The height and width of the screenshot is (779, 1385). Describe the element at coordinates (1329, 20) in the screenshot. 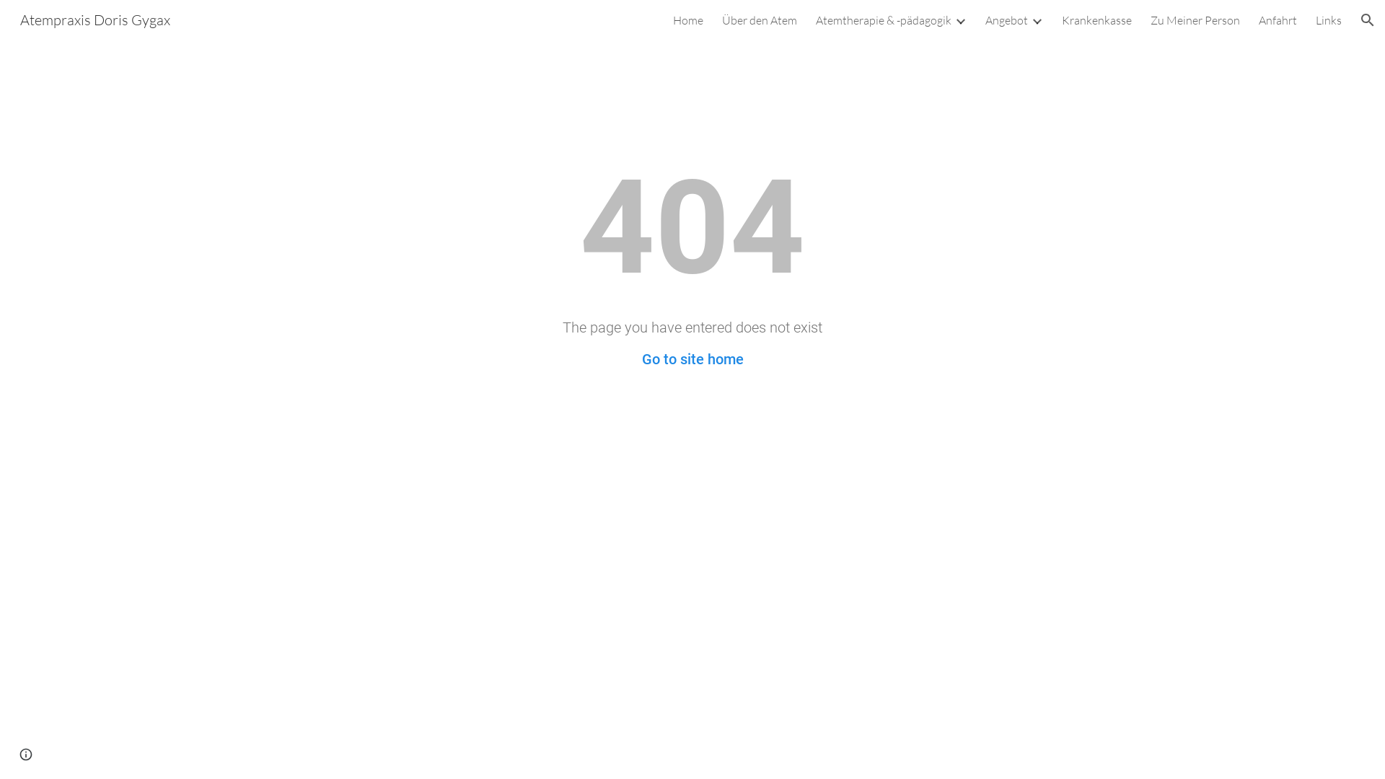

I see `Links` at that location.